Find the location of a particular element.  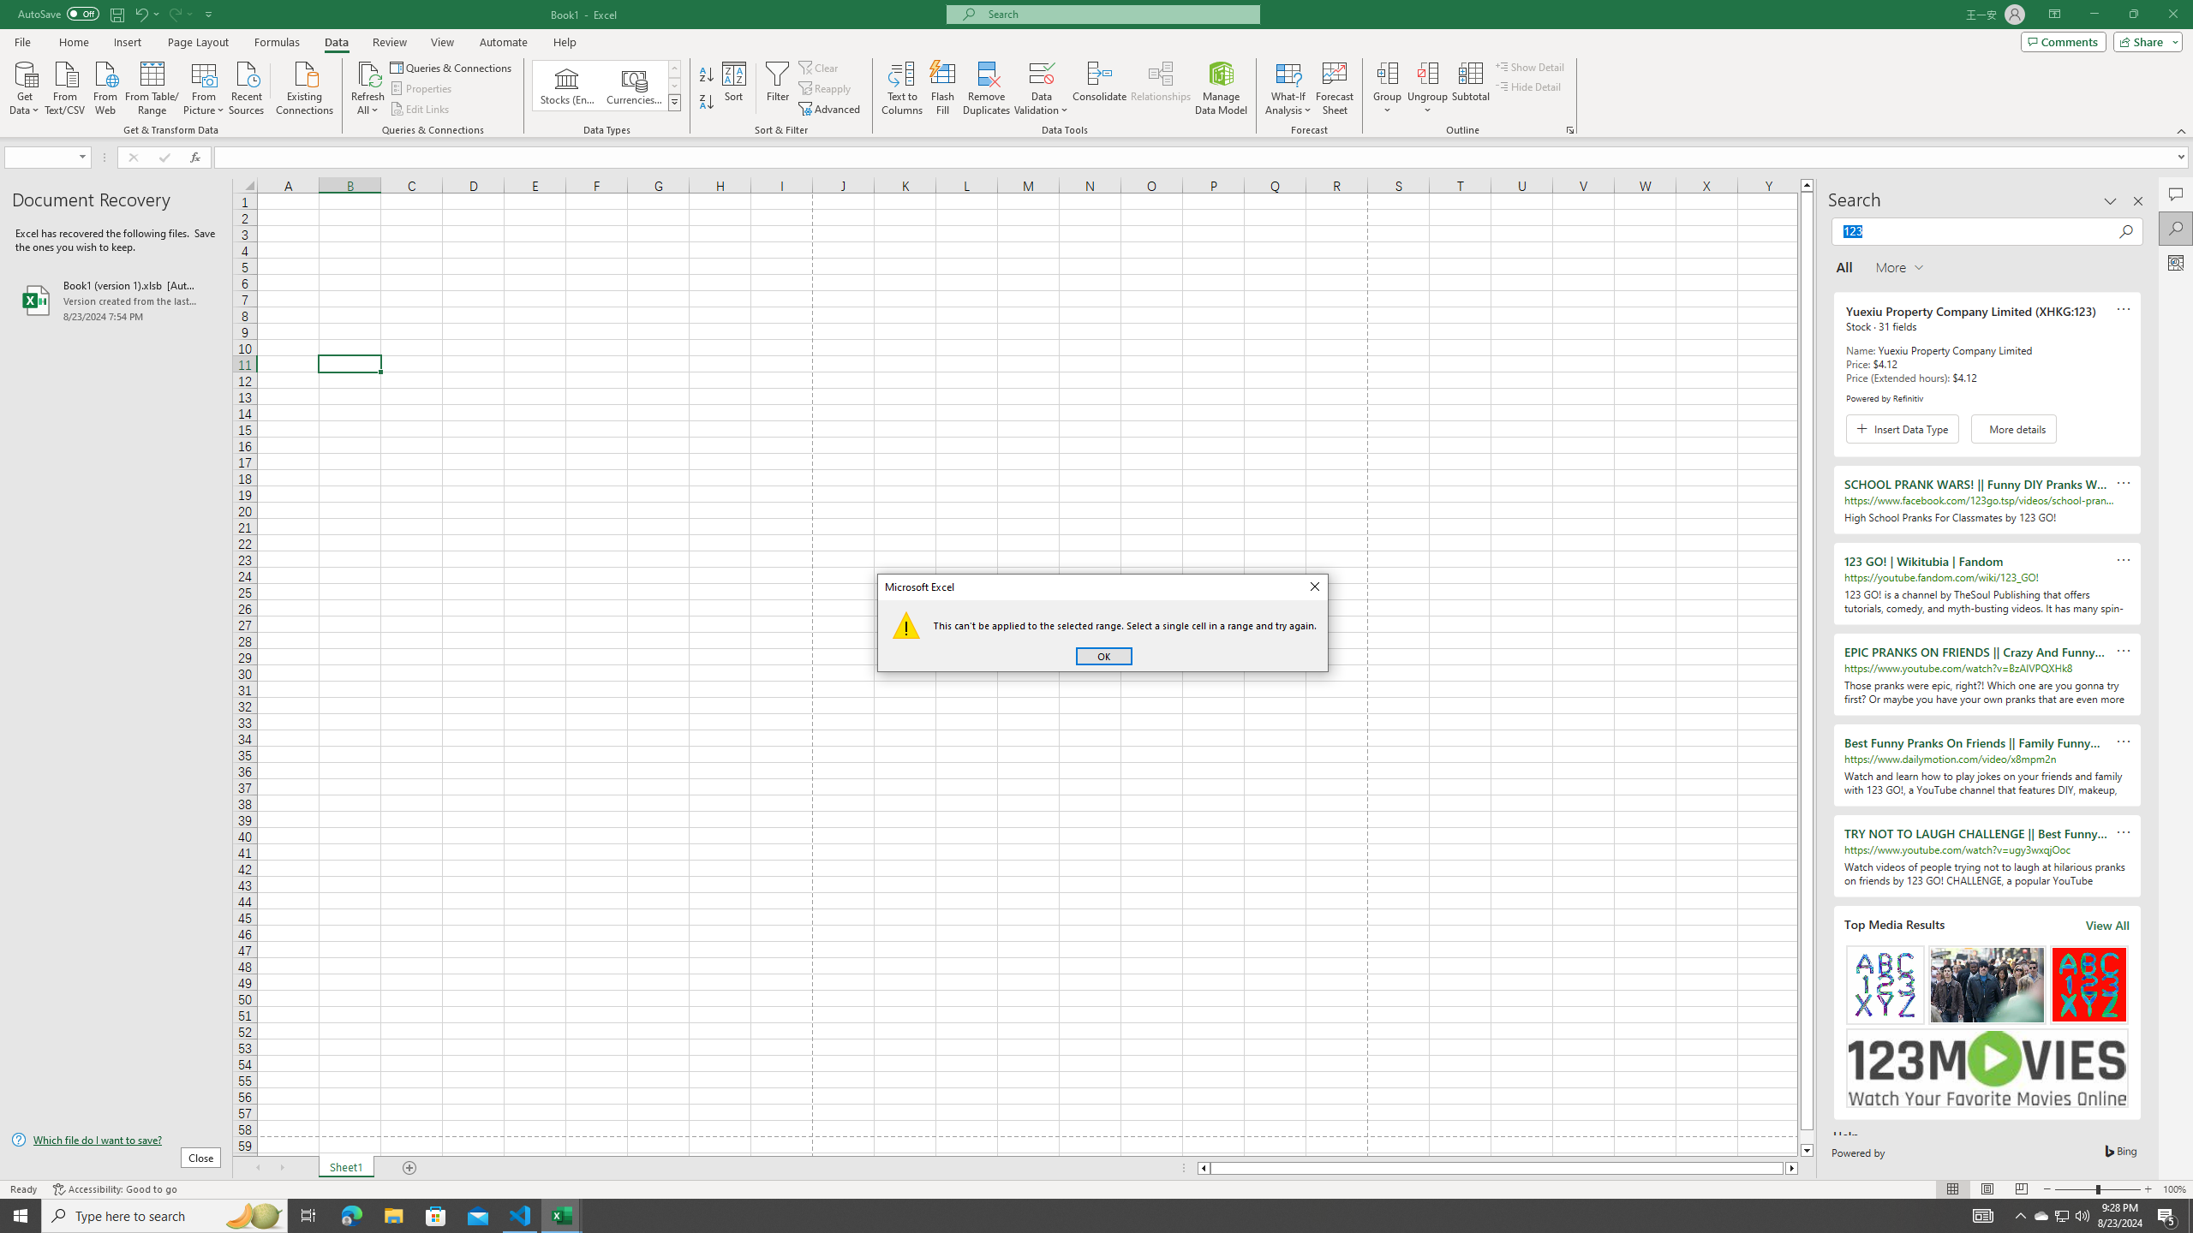

Microsoft Edge is located at coordinates (351, 1216).